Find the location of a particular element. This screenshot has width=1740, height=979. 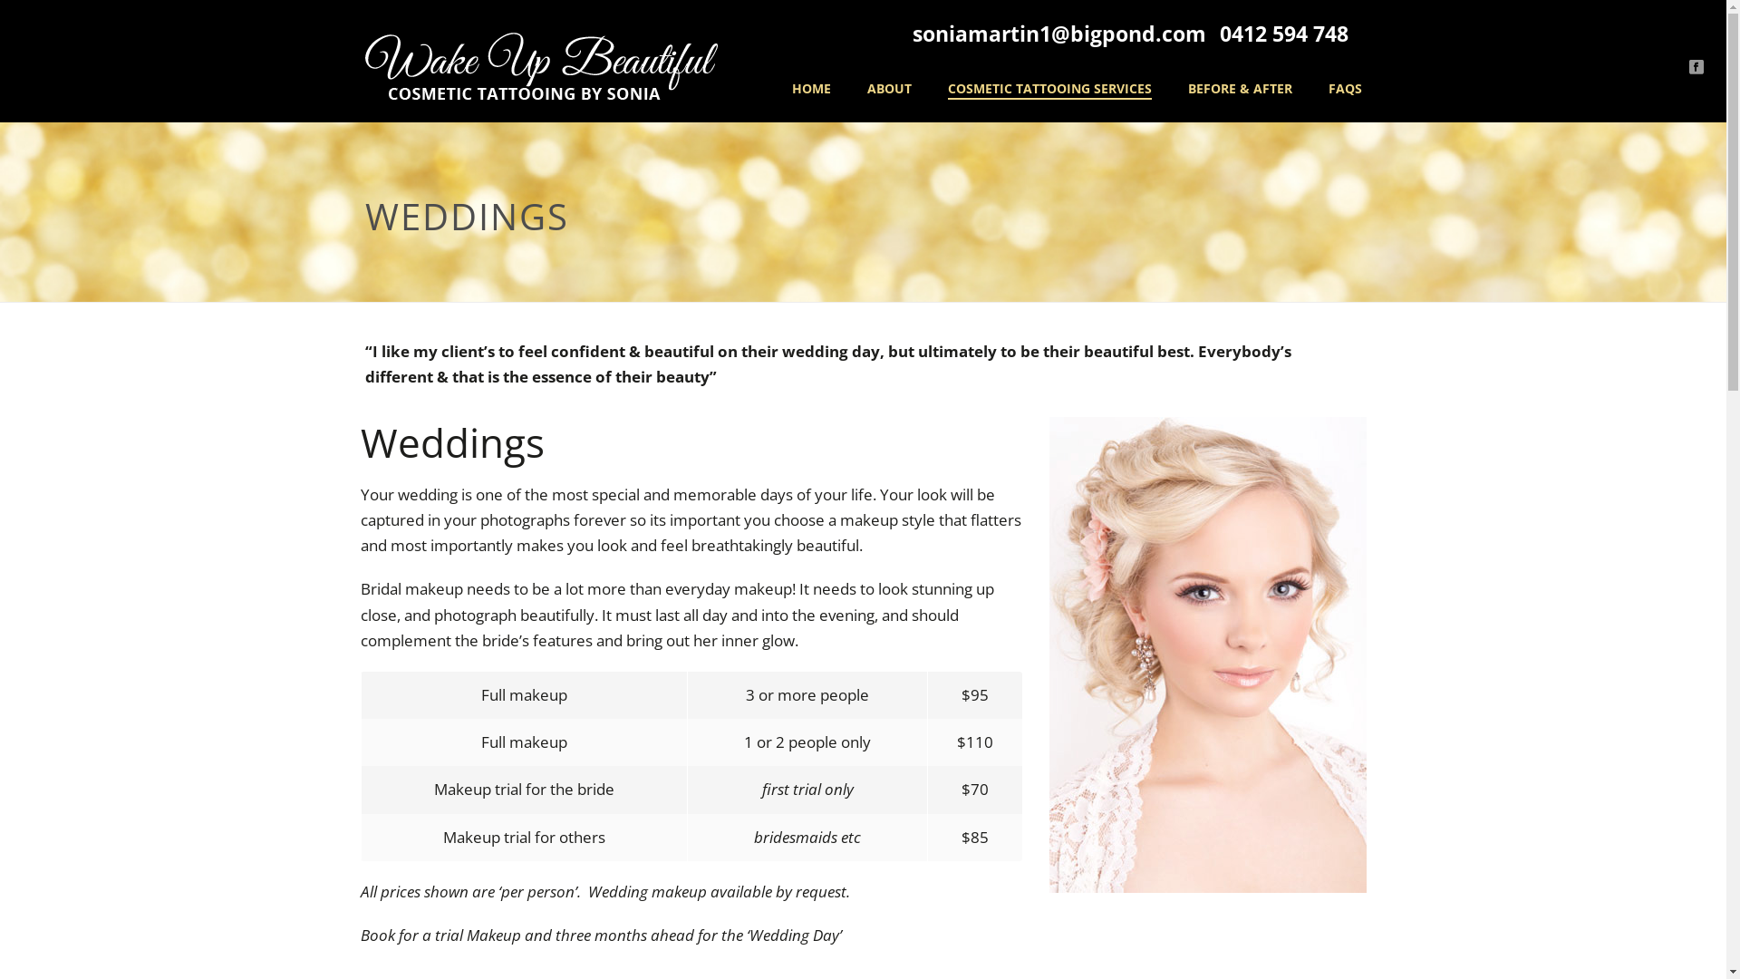

HOME is located at coordinates (812, 90).